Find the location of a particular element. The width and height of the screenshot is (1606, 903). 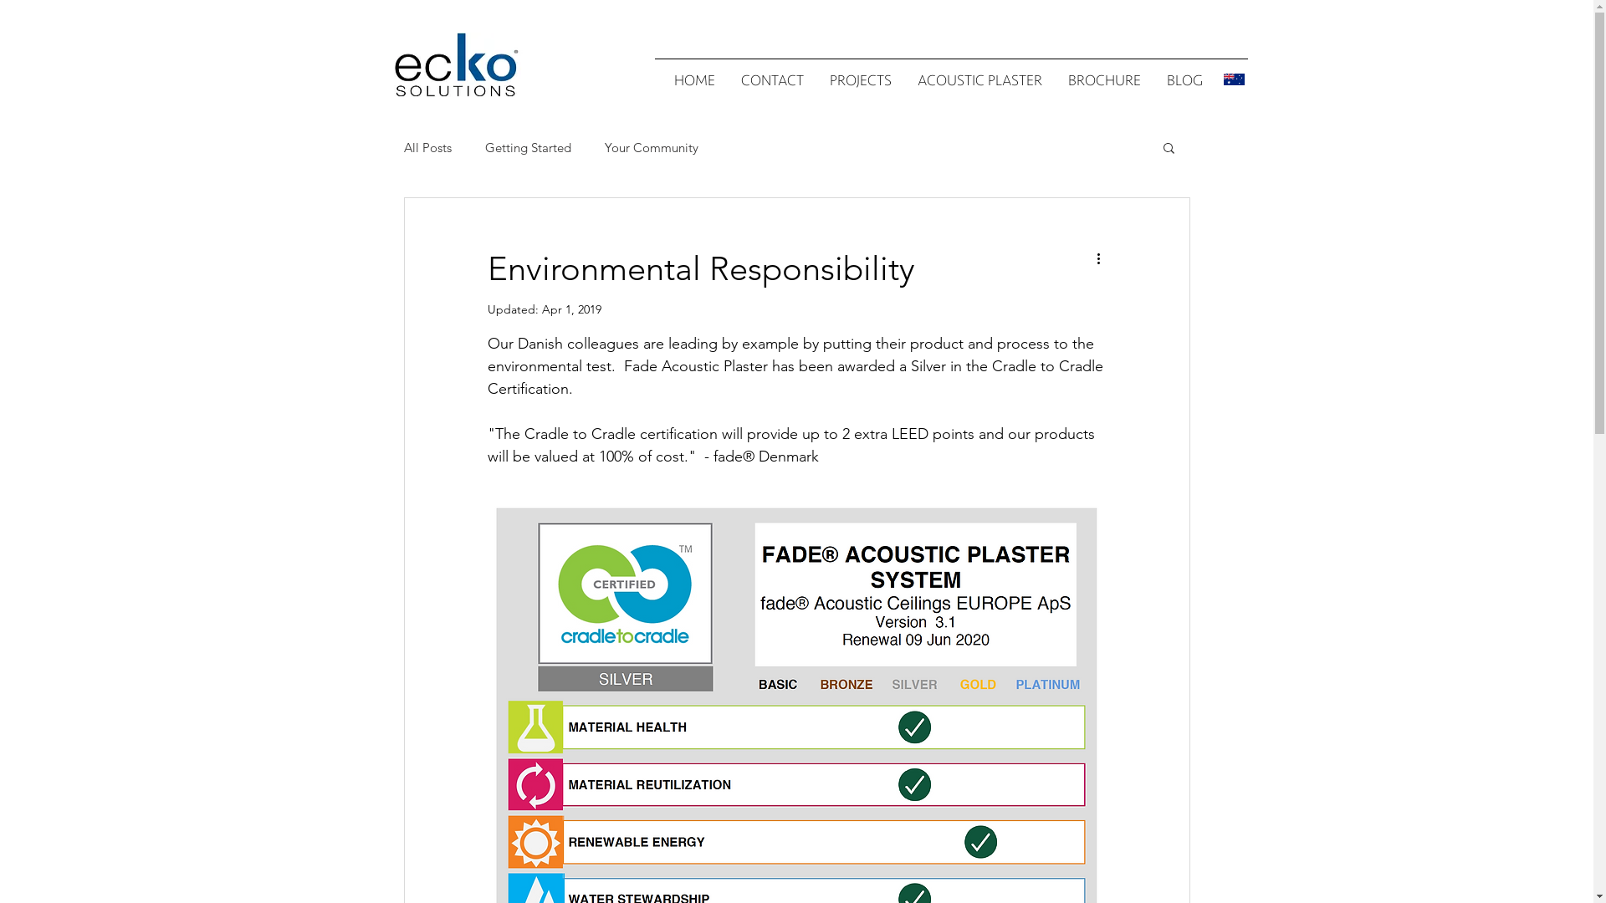

All Posts is located at coordinates (427, 147).